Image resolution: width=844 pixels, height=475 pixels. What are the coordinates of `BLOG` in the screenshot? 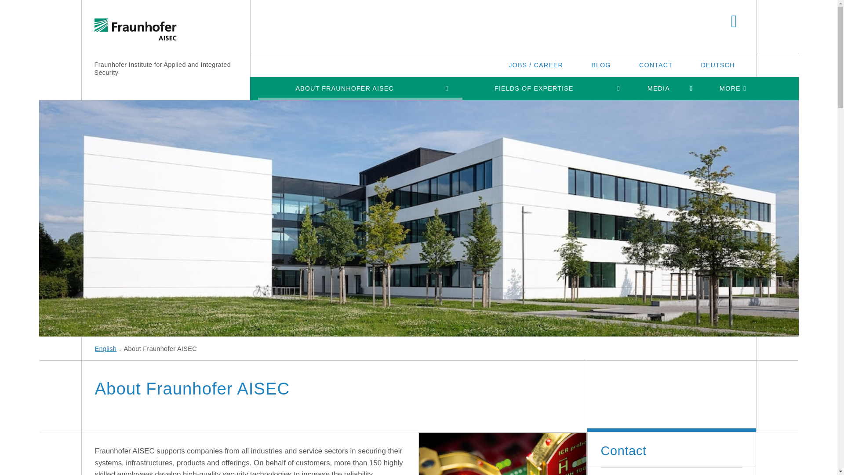 It's located at (600, 65).